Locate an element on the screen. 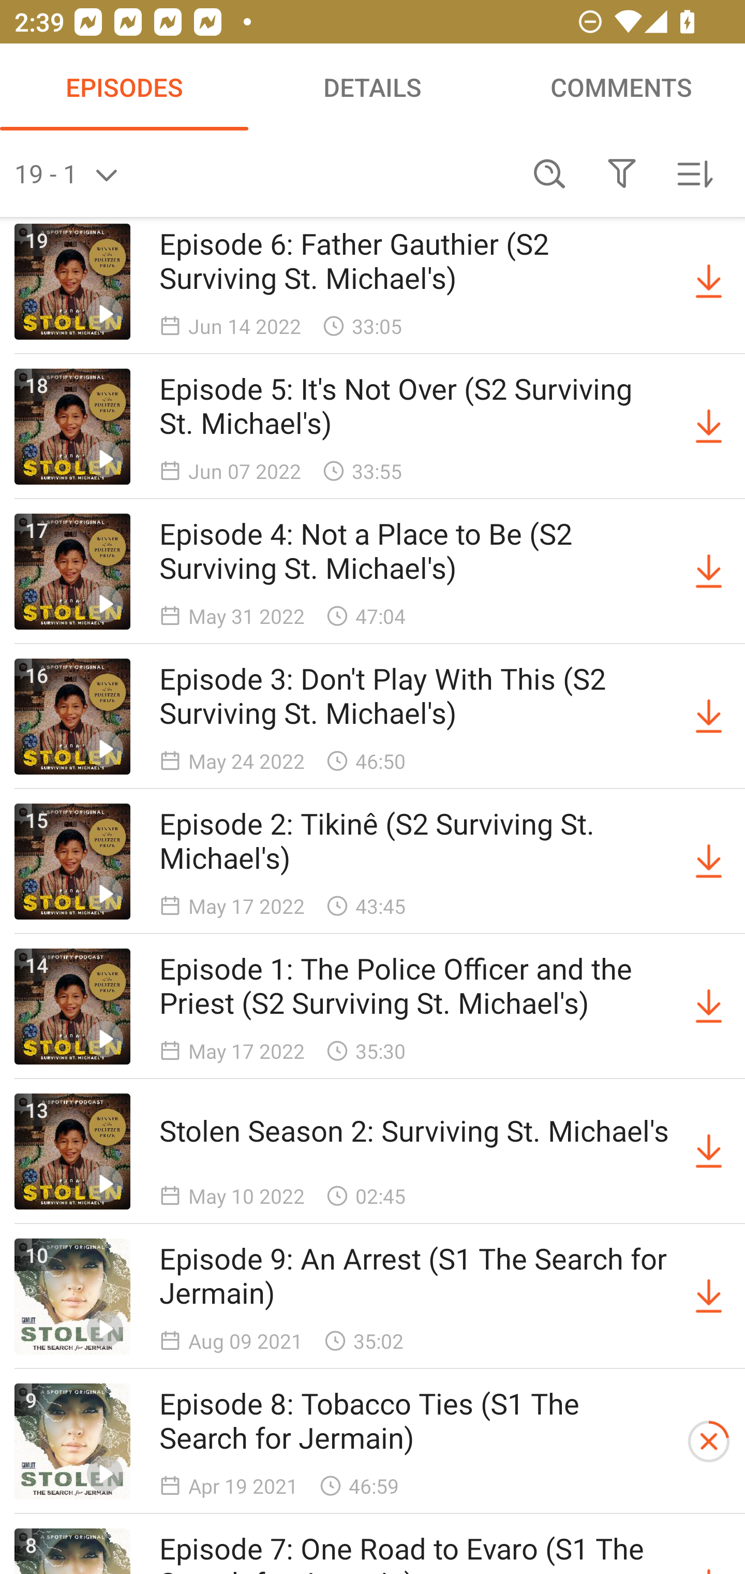 This screenshot has height=1574, width=745. Download is located at coordinates (709, 1007).